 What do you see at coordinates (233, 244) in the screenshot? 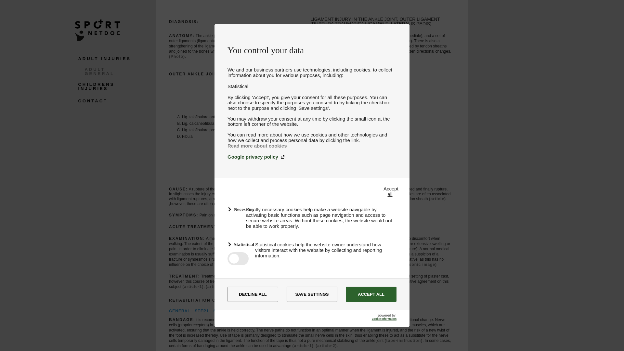
I see `Statistical` at bounding box center [233, 244].